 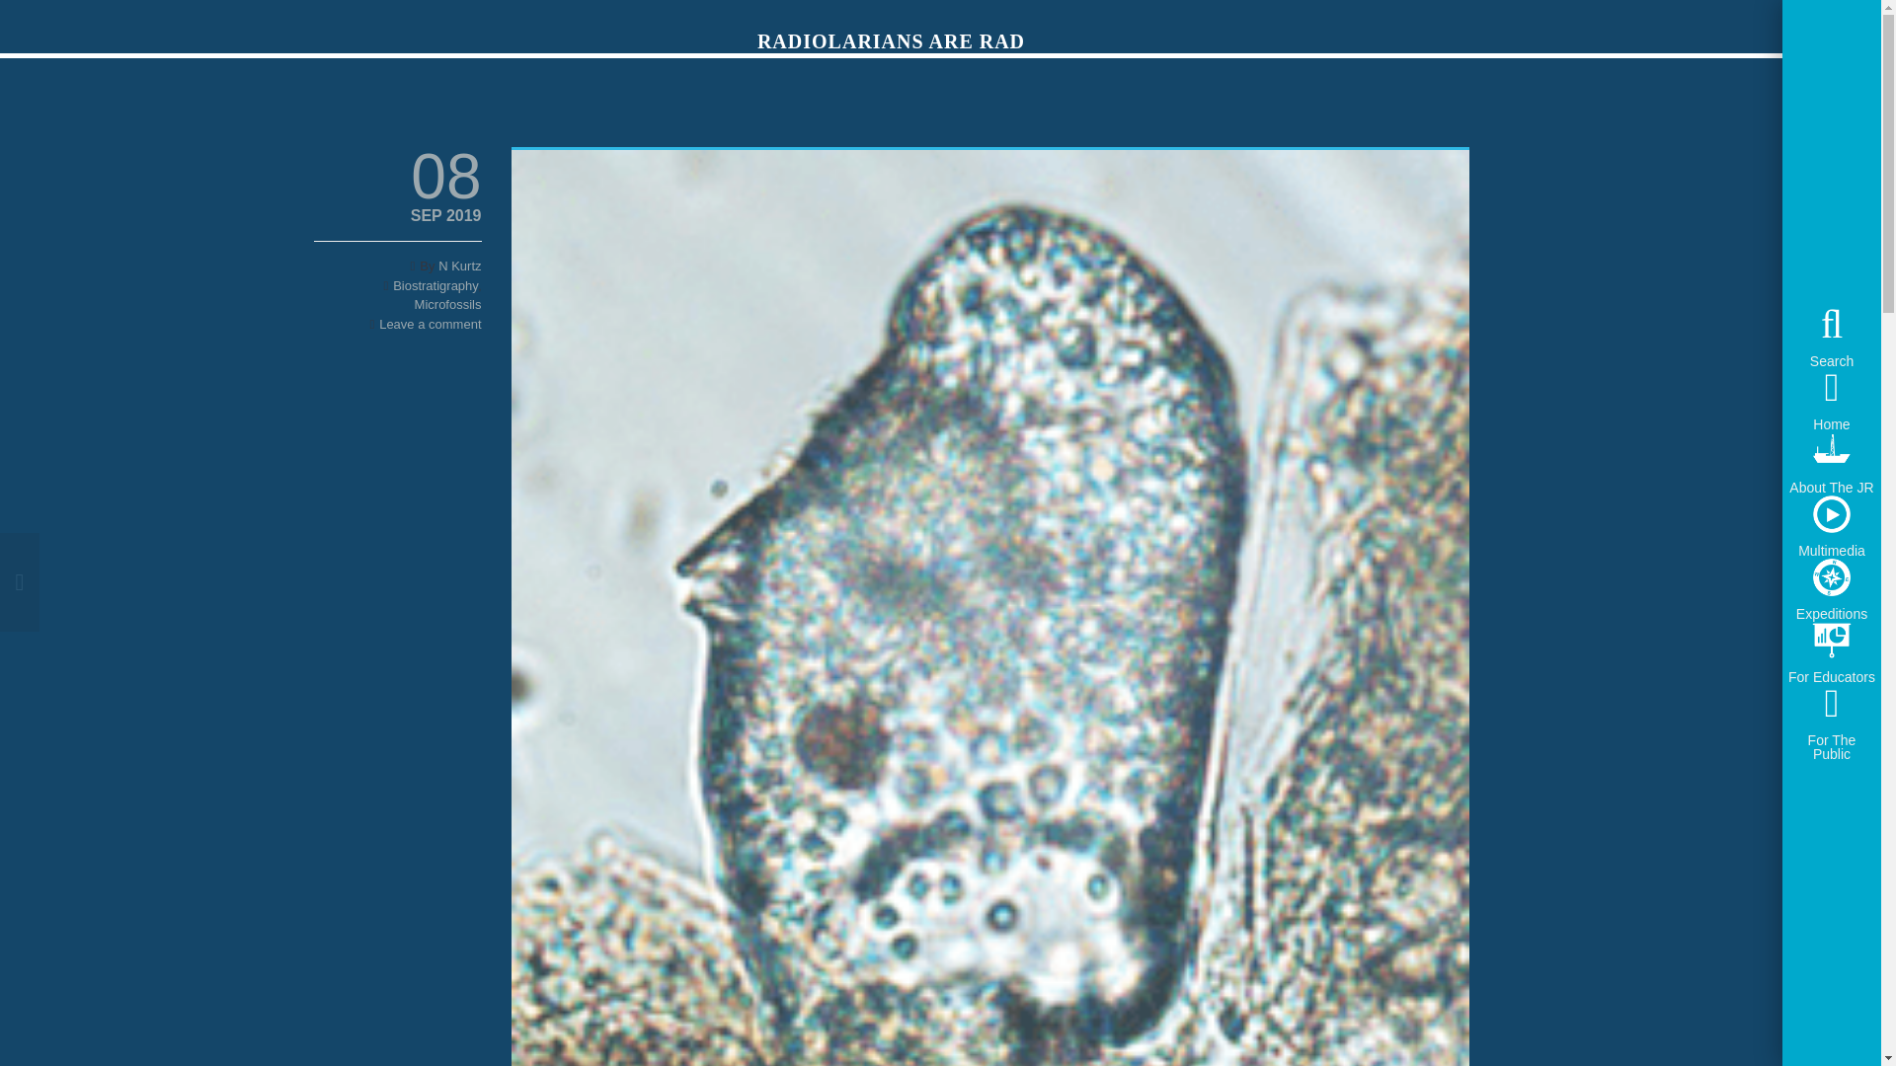 I want to click on Microfossils, so click(x=448, y=304).